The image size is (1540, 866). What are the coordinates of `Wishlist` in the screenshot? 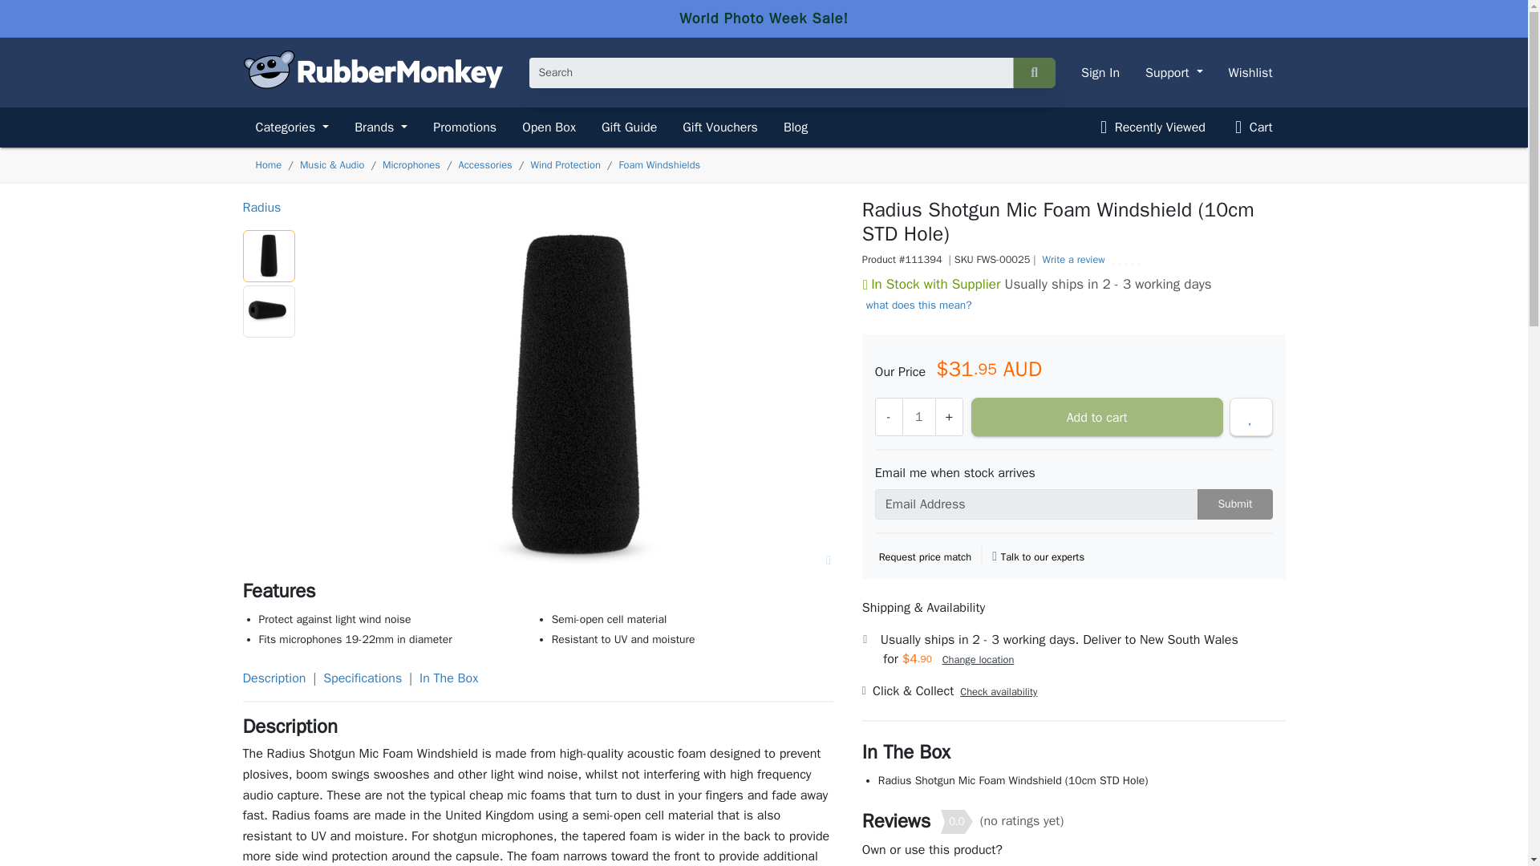 It's located at (1251, 72).